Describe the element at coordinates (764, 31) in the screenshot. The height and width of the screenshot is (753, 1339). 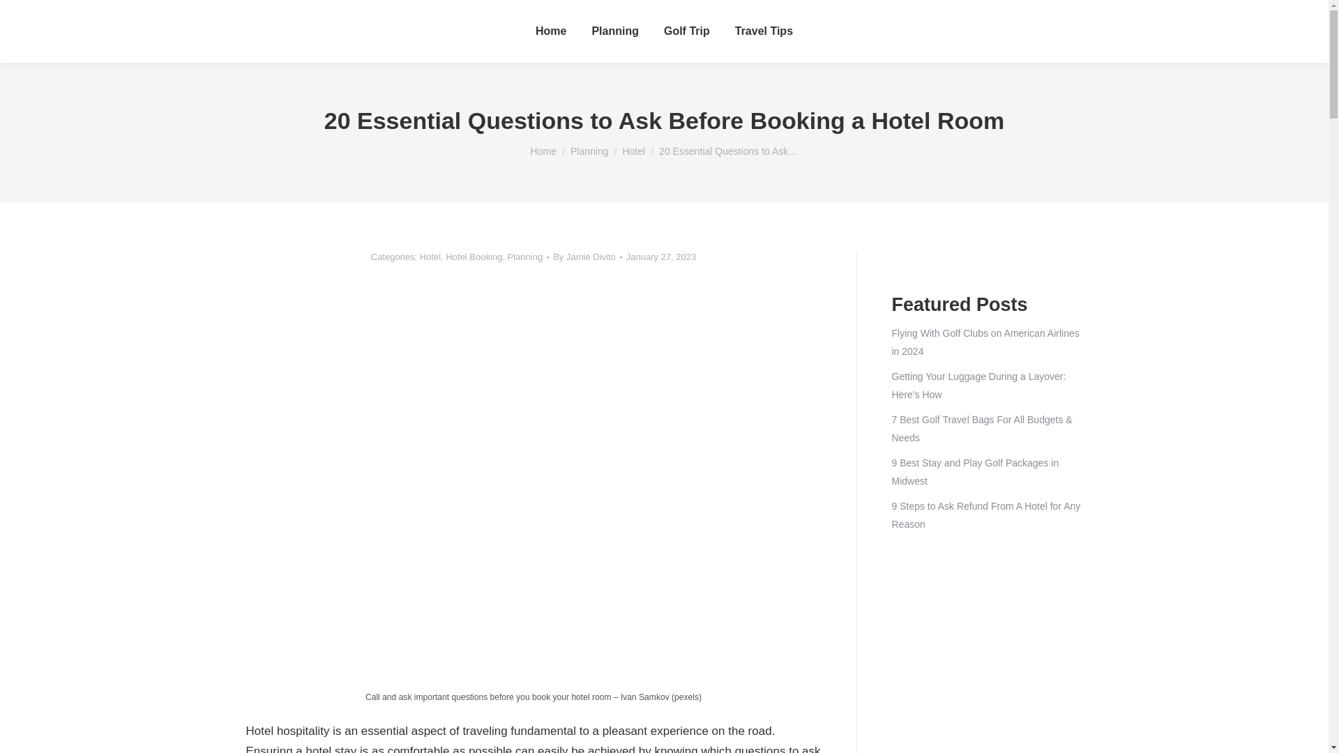
I see `Travel Tips` at that location.